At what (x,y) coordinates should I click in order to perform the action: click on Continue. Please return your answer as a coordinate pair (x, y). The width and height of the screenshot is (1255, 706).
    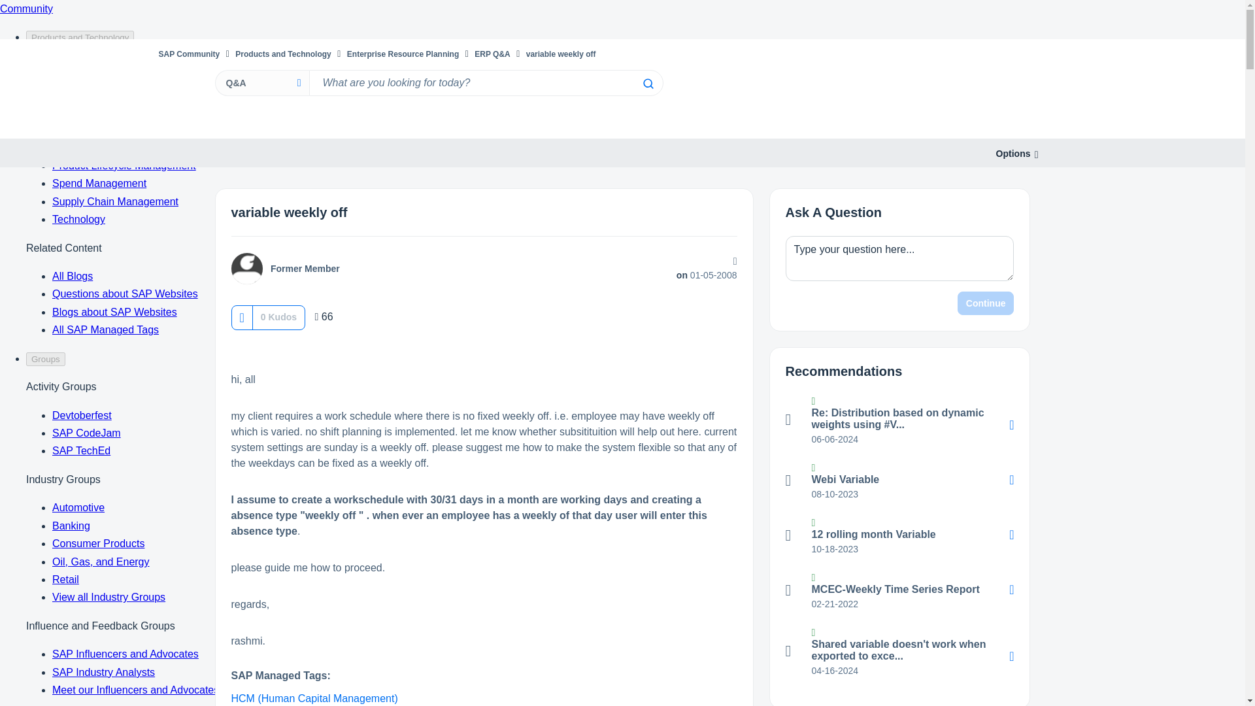
    Looking at the image, I should click on (986, 303).